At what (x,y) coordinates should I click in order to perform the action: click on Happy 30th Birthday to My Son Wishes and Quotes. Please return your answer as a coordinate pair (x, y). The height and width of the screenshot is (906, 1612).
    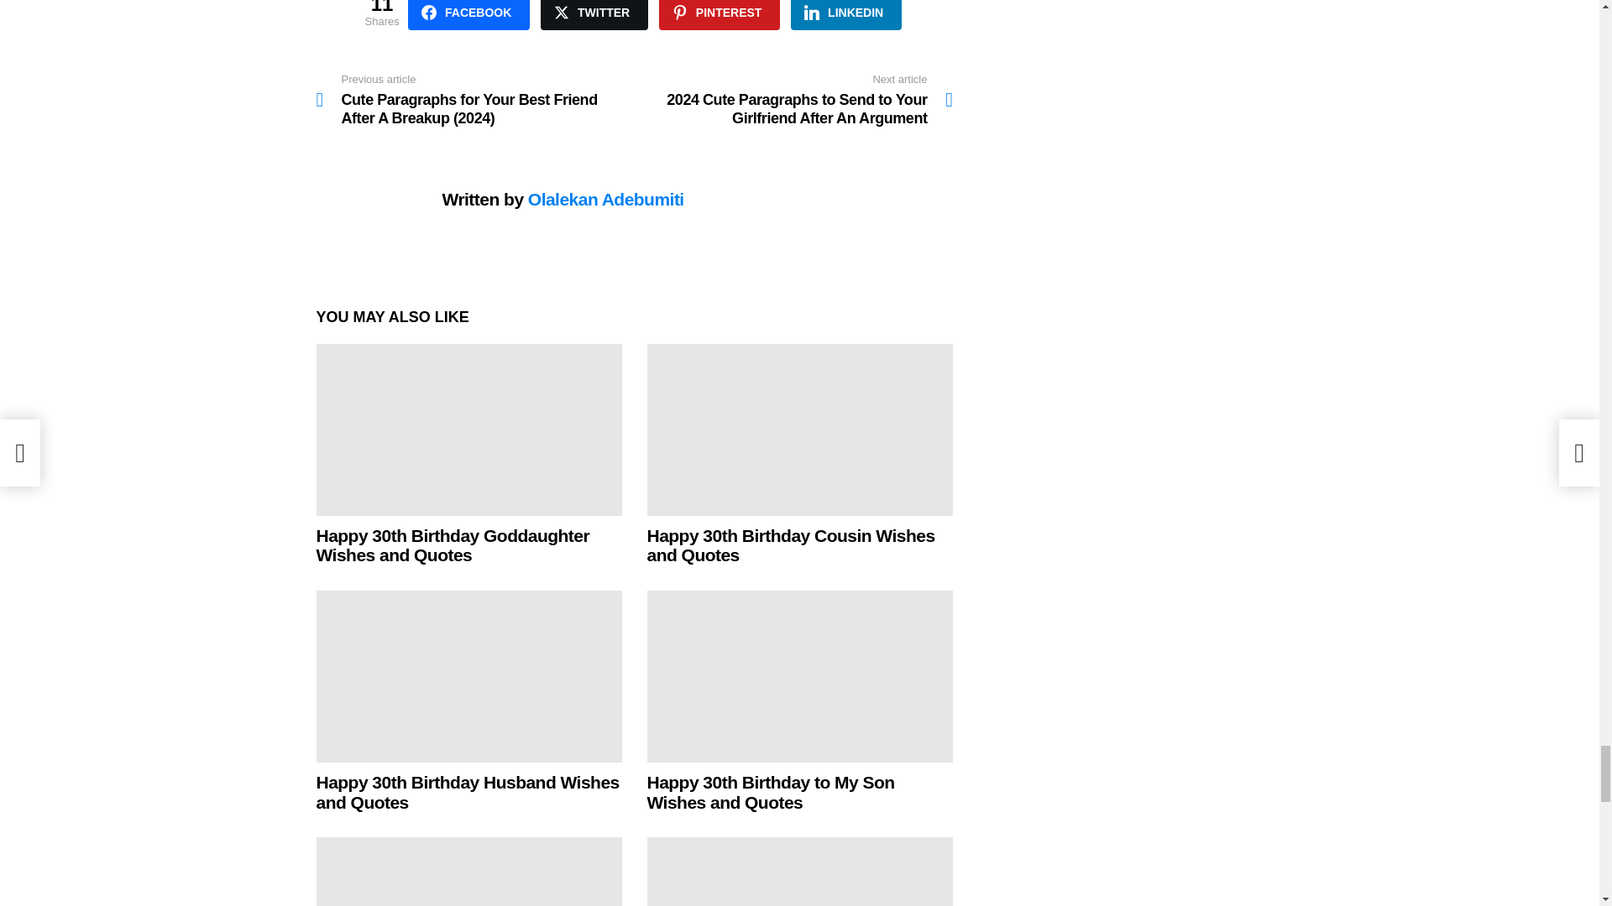
    Looking at the image, I should click on (799, 676).